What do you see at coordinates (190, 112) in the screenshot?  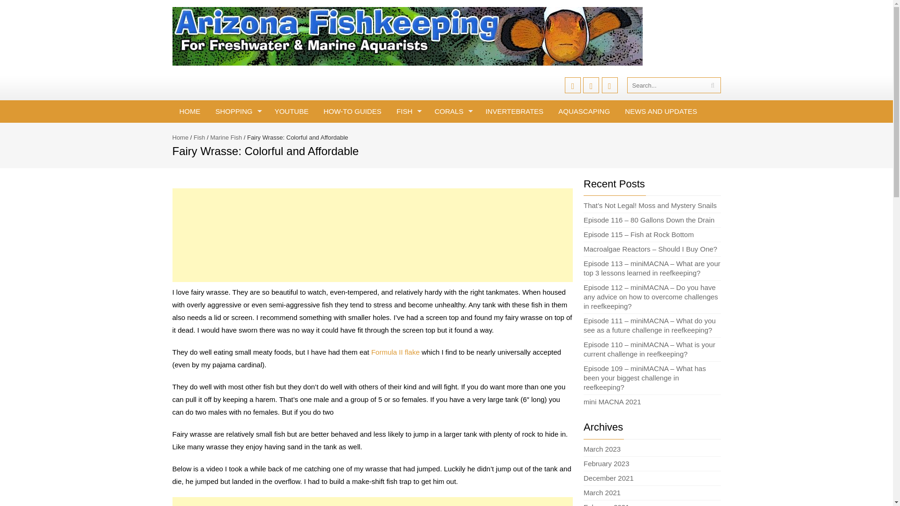 I see `HOME` at bounding box center [190, 112].